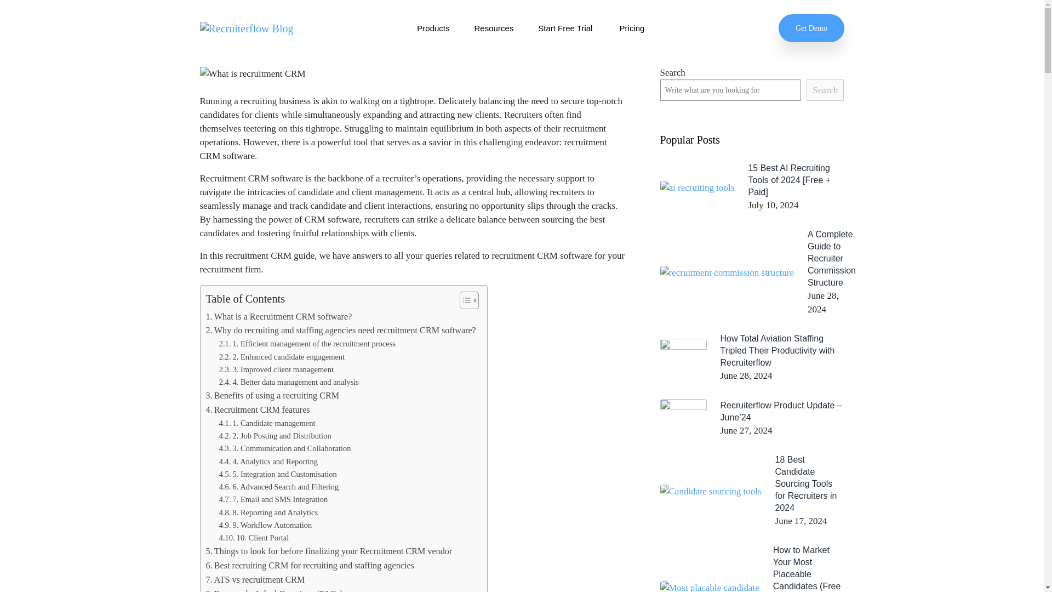  I want to click on 3. Improved client management, so click(276, 369).